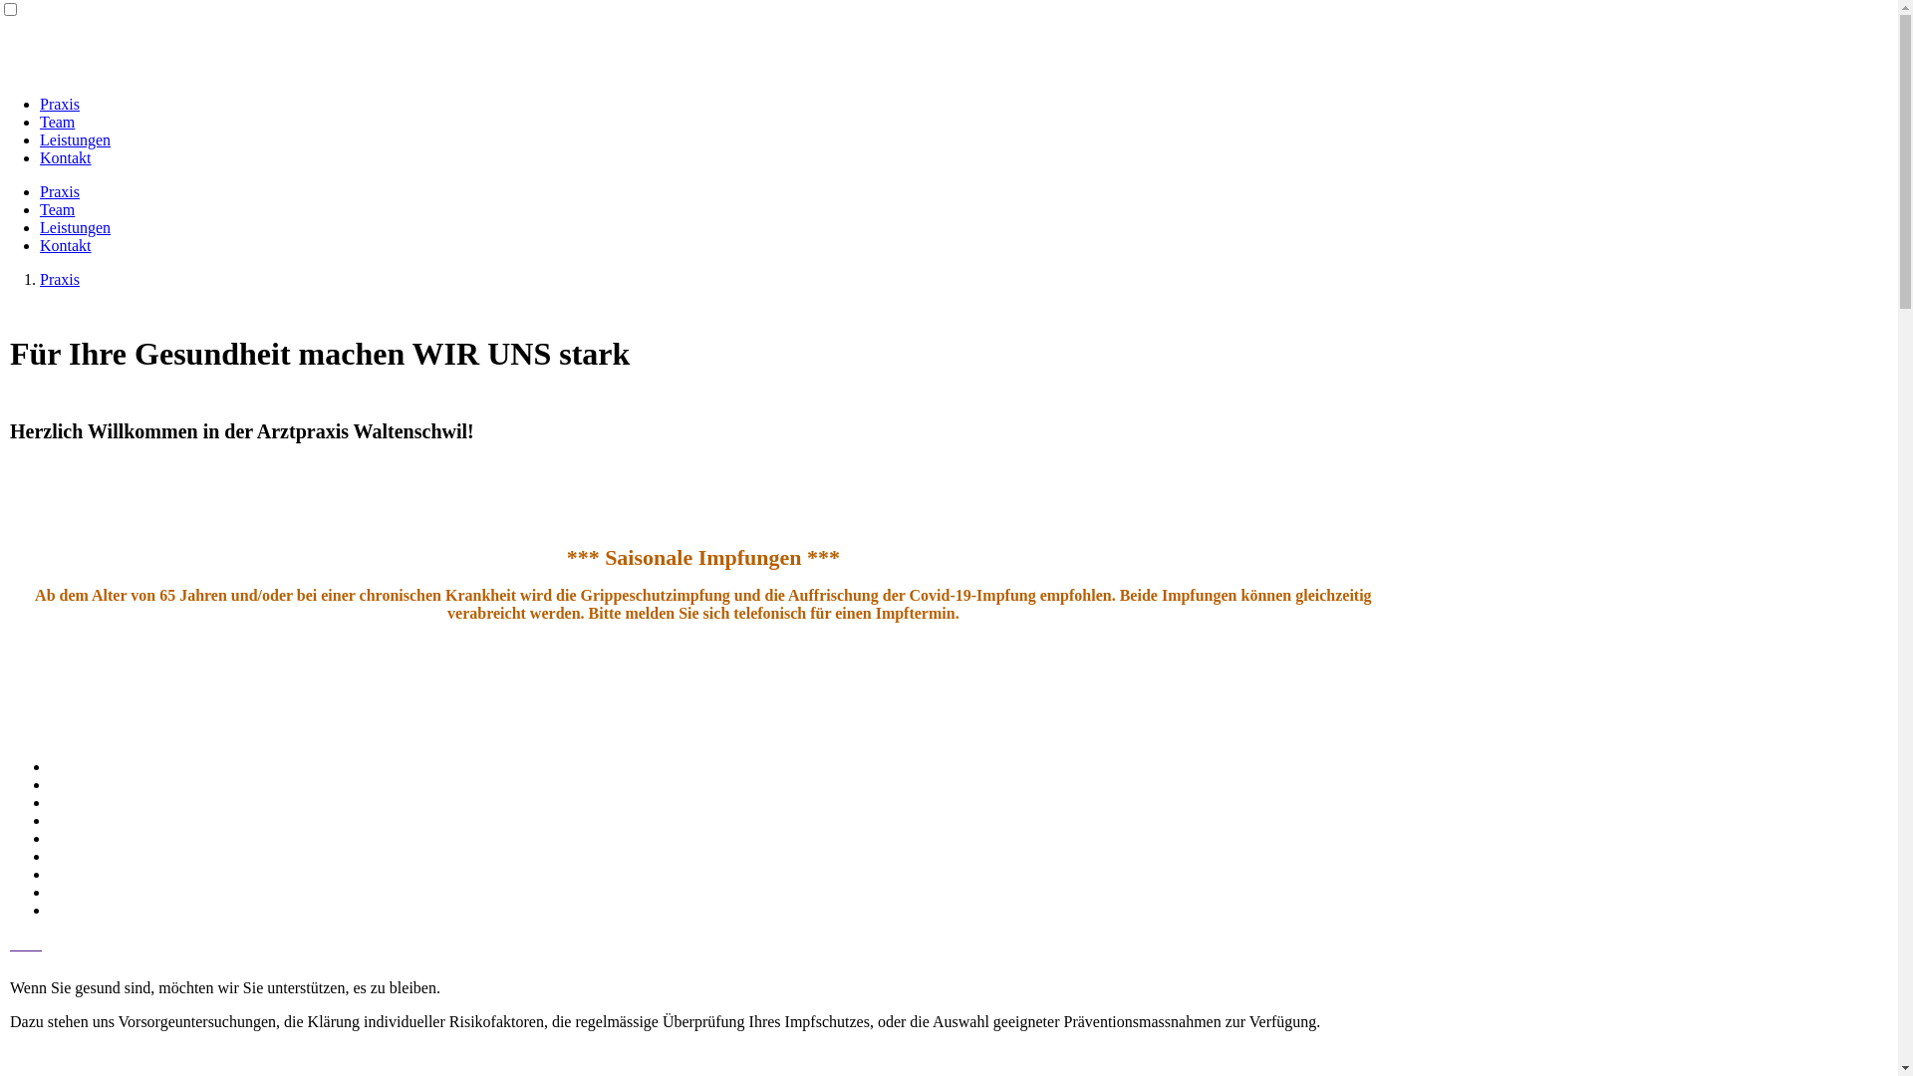 Image resolution: width=1913 pixels, height=1076 pixels. What do you see at coordinates (60, 104) in the screenshot?
I see `Praxis` at bounding box center [60, 104].